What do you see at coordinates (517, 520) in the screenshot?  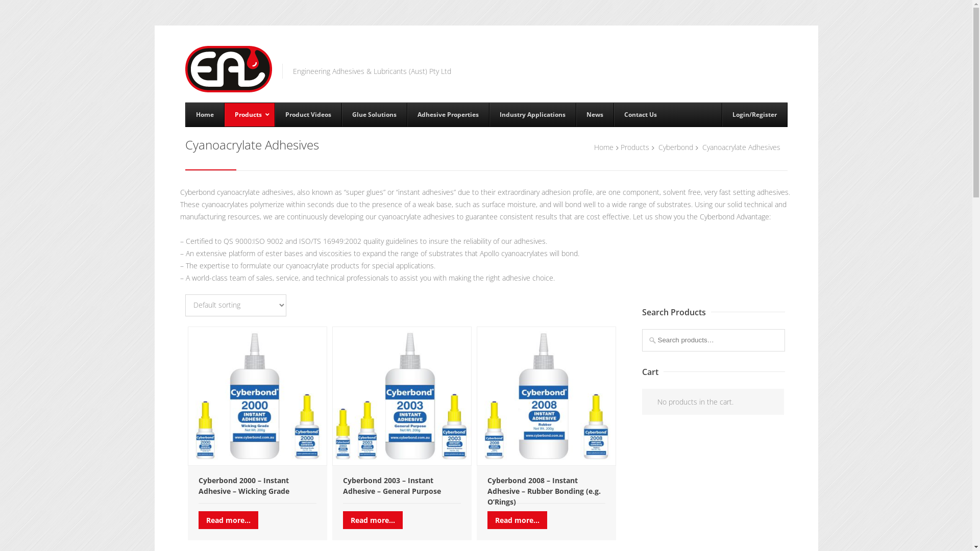 I see `Read more...` at bounding box center [517, 520].